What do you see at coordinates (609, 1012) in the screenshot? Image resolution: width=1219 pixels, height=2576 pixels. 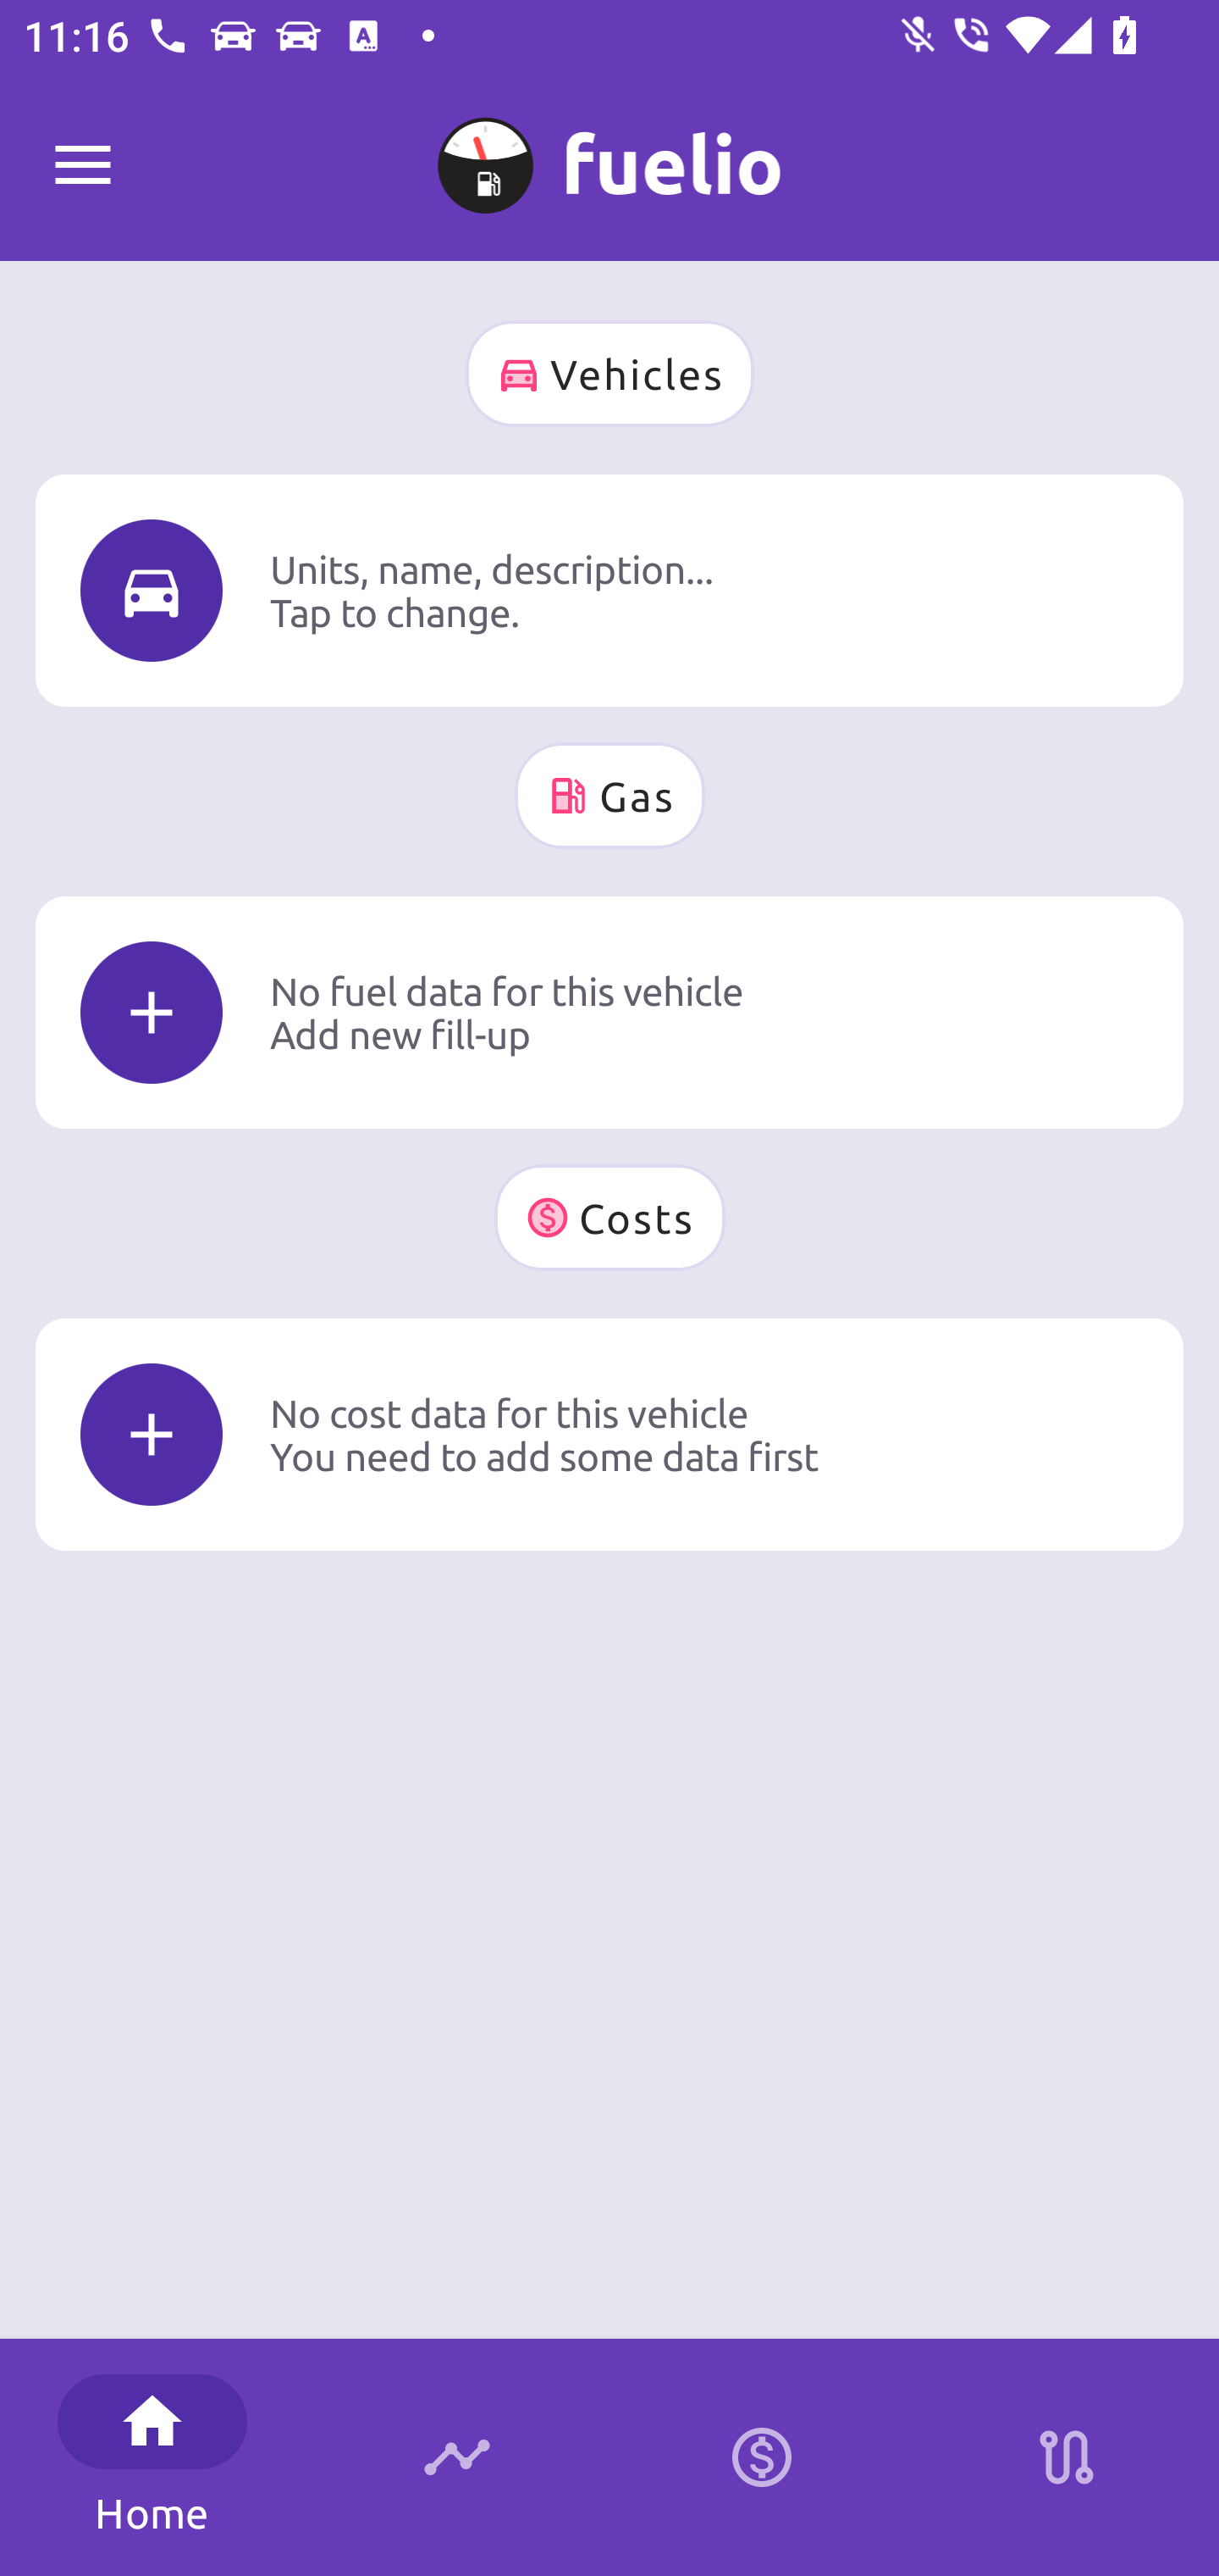 I see `Icon No fuel data for this vehicle
Add new fill-up` at bounding box center [609, 1012].